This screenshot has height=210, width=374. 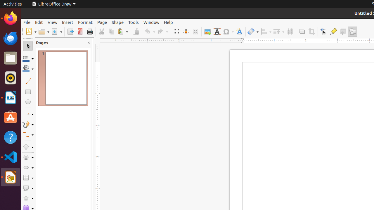 What do you see at coordinates (279, 32) in the screenshot?
I see `Arrange` at bounding box center [279, 32].